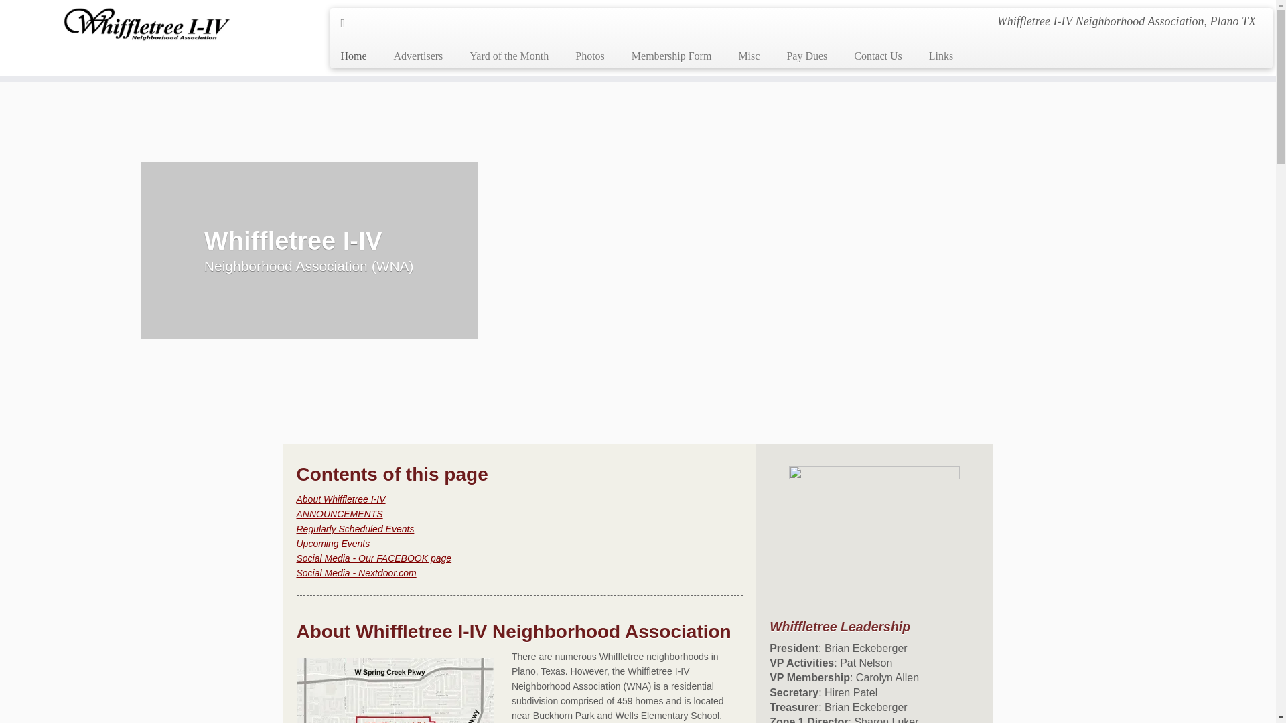 The width and height of the screenshot is (1286, 723). I want to click on Follow us on Facebook, so click(347, 23).